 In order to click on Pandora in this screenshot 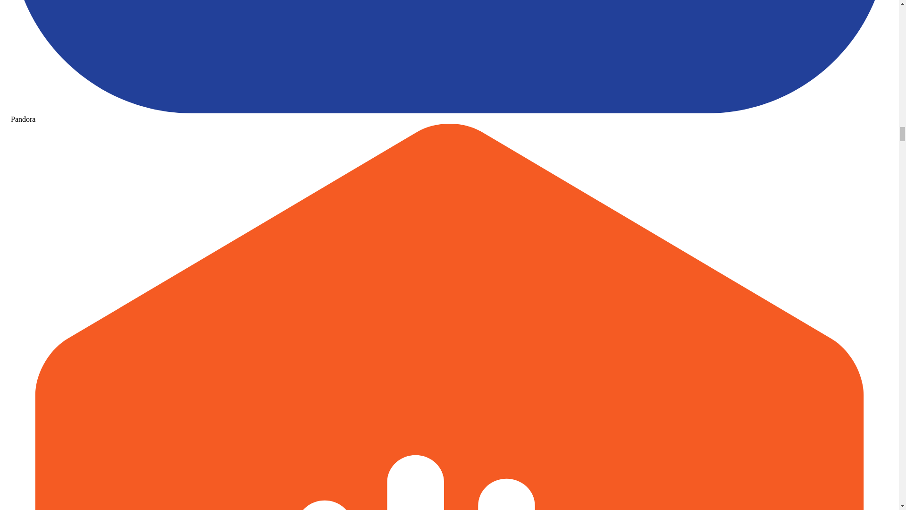, I will do `click(449, 115)`.